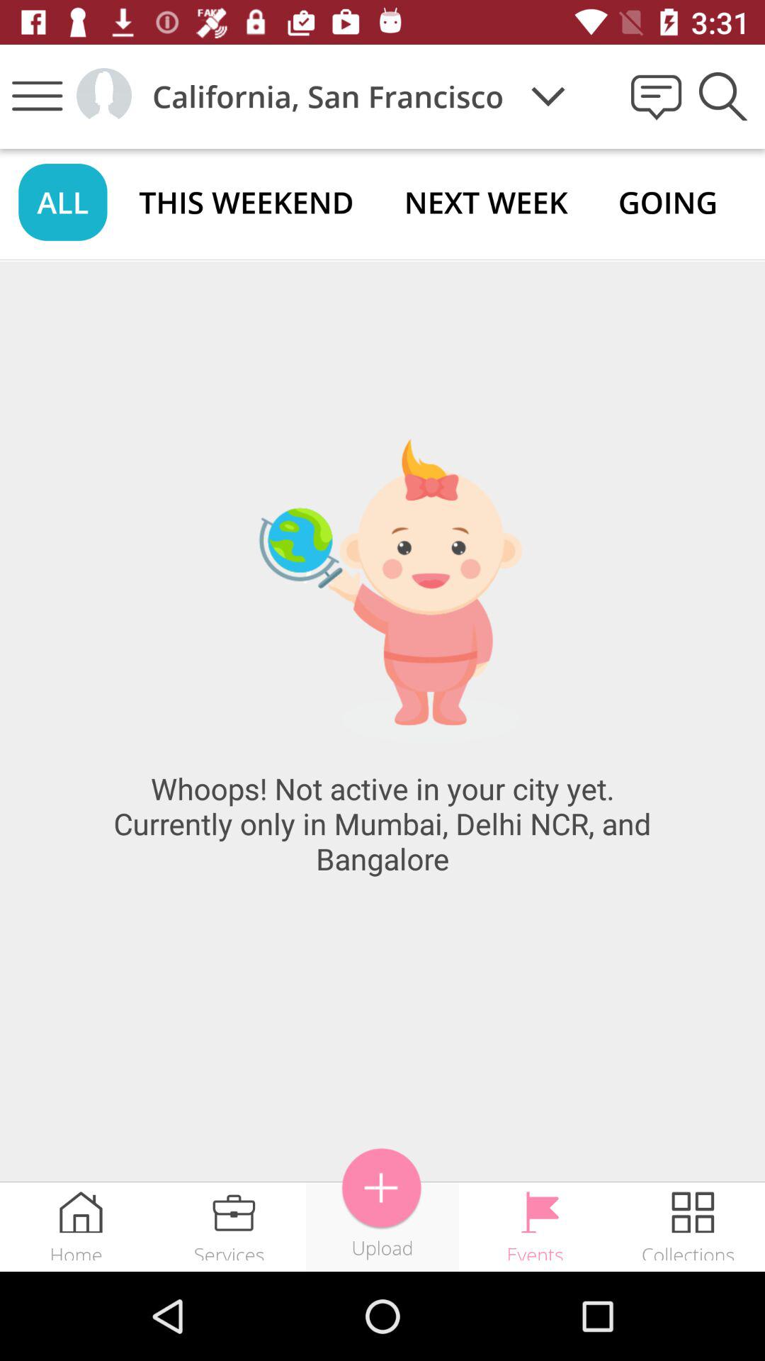 This screenshot has width=765, height=1361. I want to click on review profile, so click(104, 96).